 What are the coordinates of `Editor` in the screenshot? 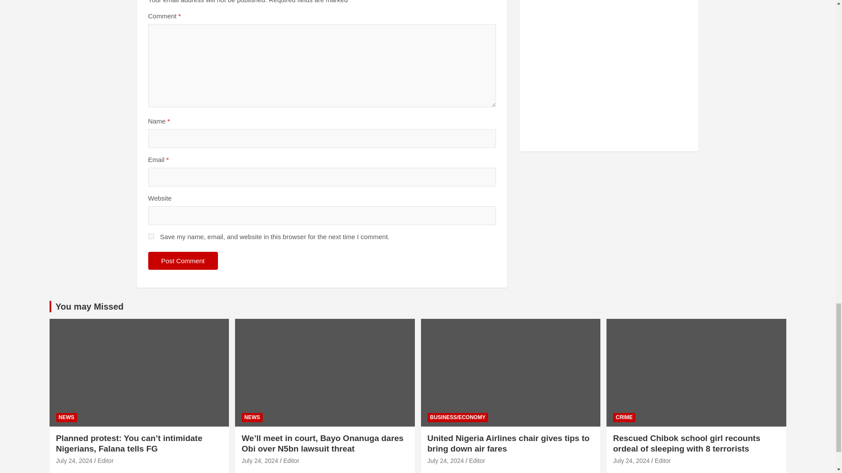 It's located at (291, 461).